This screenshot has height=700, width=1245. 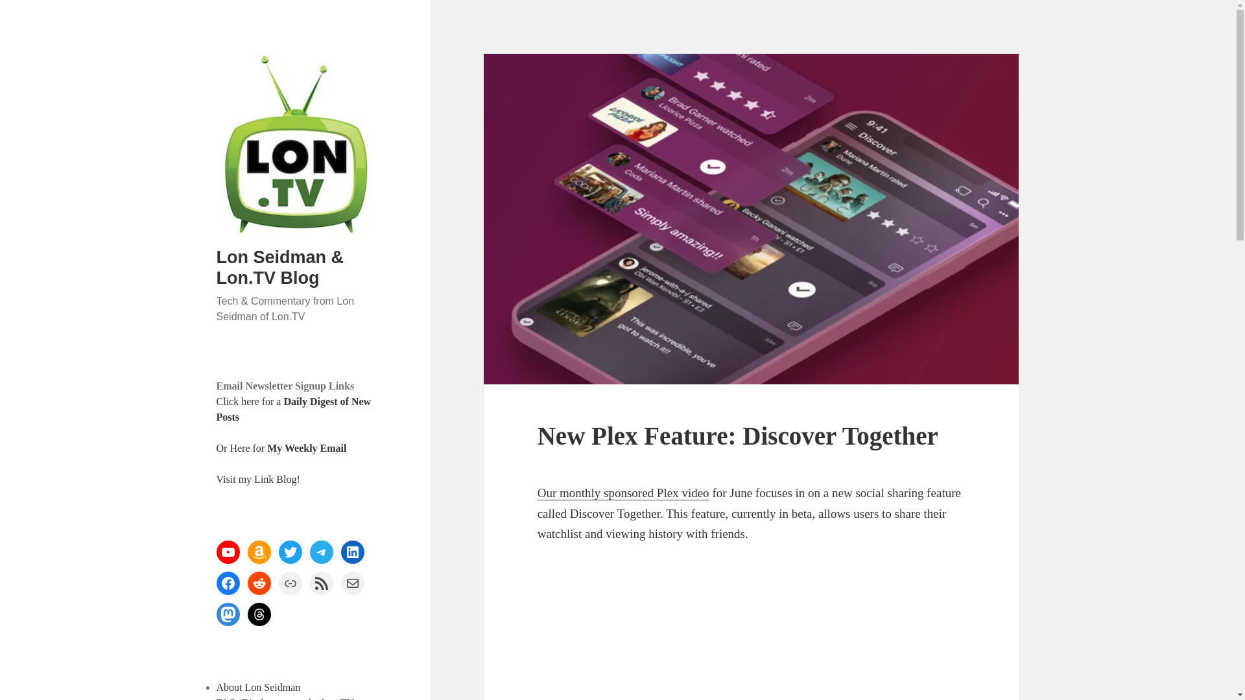 What do you see at coordinates (259, 552) in the screenshot?
I see `Amazon` at bounding box center [259, 552].